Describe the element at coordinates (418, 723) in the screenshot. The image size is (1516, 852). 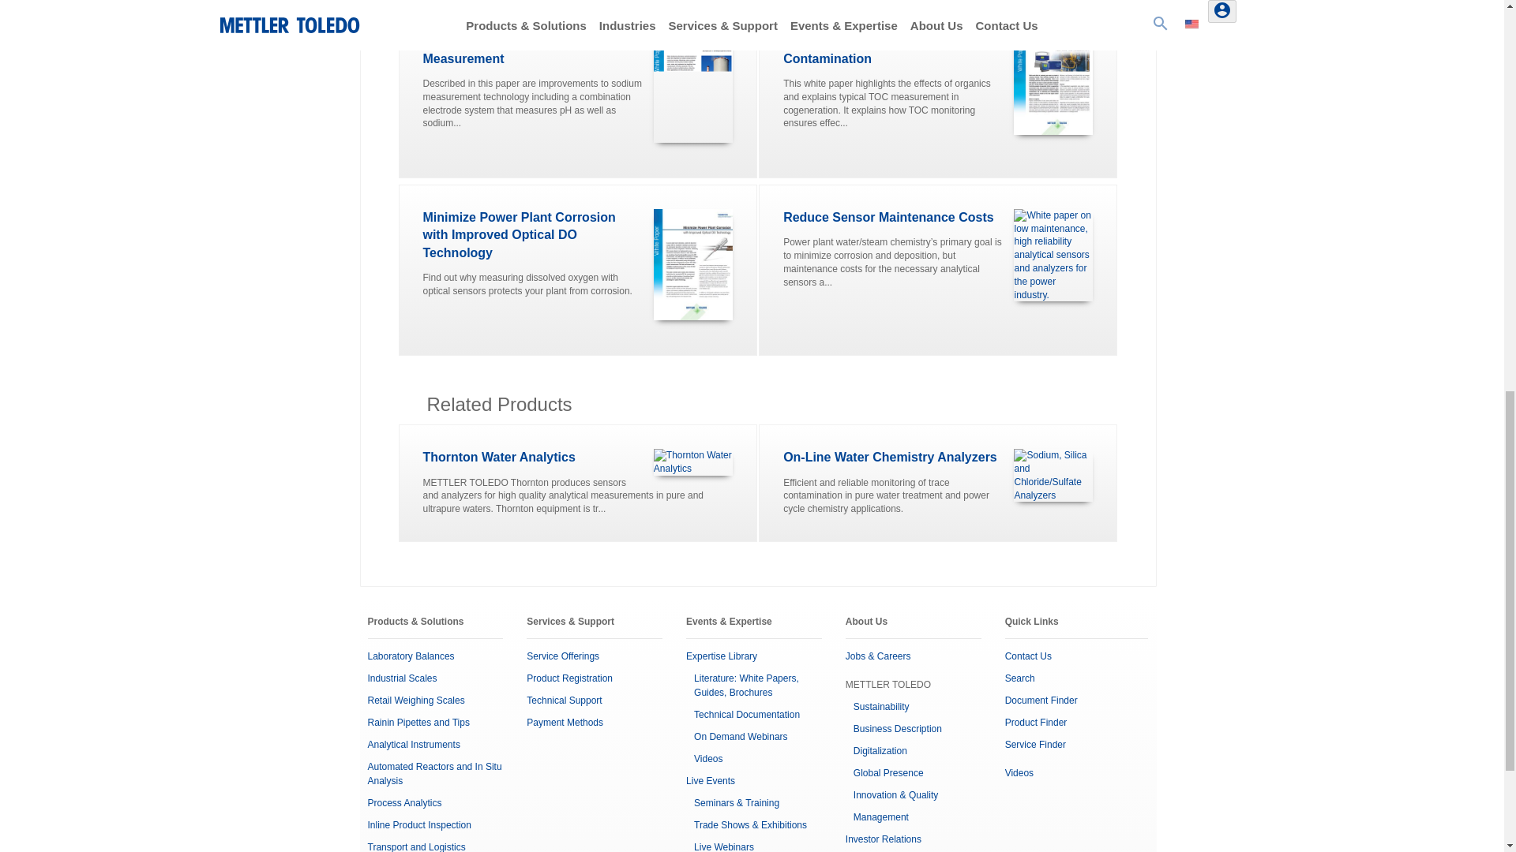
I see `Rainin Pipettes and Tips` at that location.